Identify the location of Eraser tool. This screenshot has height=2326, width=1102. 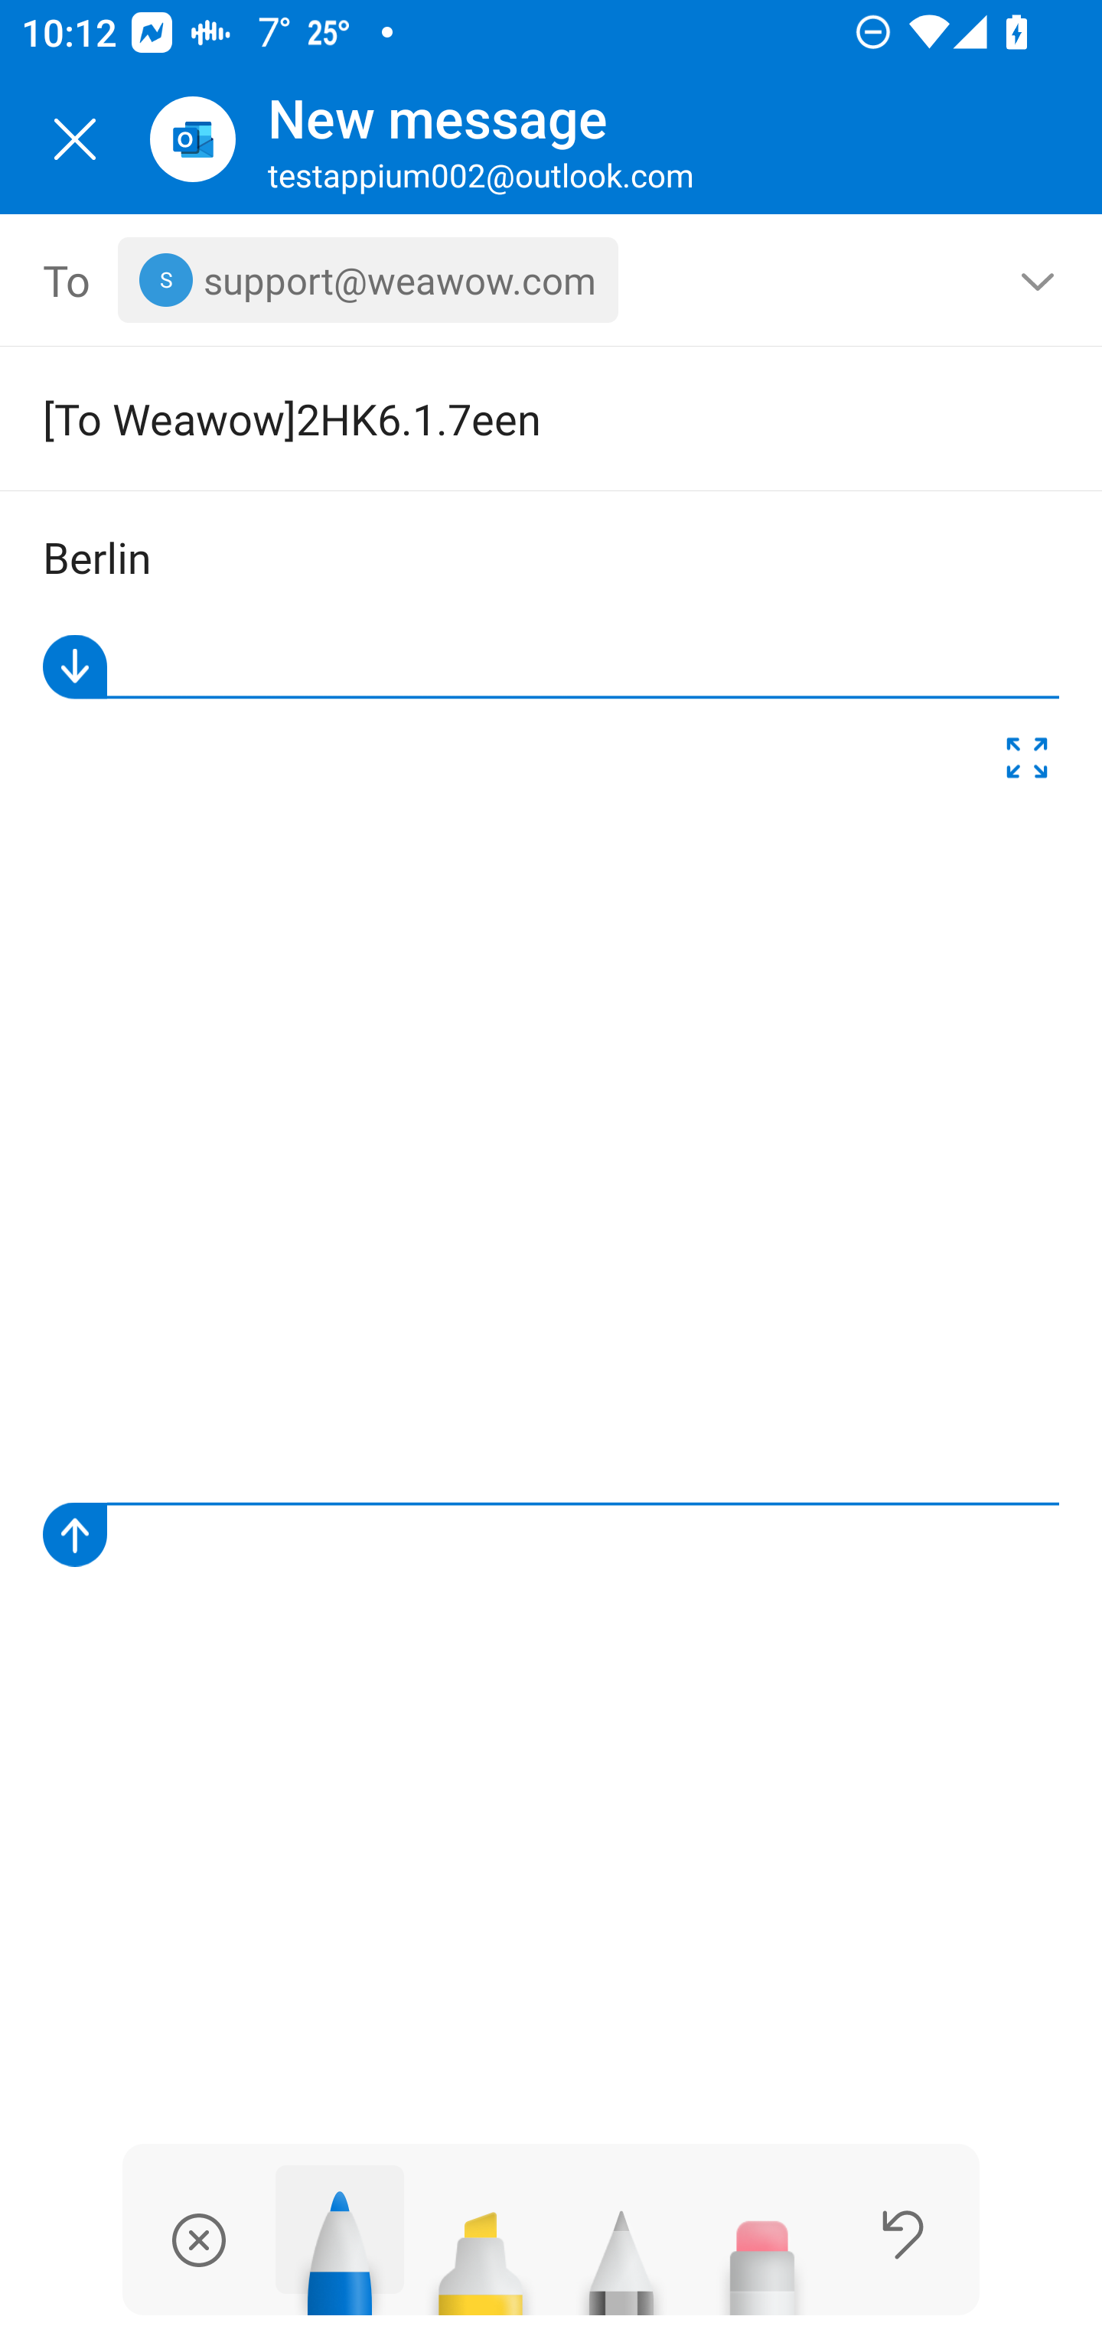
(762, 2251).